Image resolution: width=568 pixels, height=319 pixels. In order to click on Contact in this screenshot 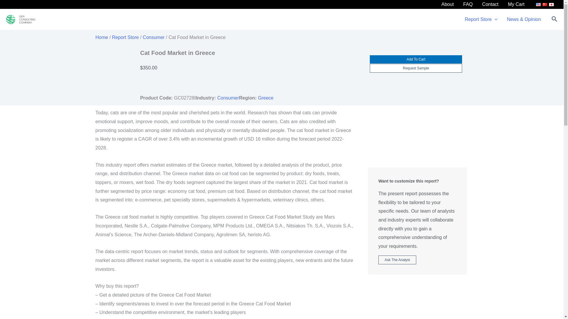, I will do `click(490, 4)`.